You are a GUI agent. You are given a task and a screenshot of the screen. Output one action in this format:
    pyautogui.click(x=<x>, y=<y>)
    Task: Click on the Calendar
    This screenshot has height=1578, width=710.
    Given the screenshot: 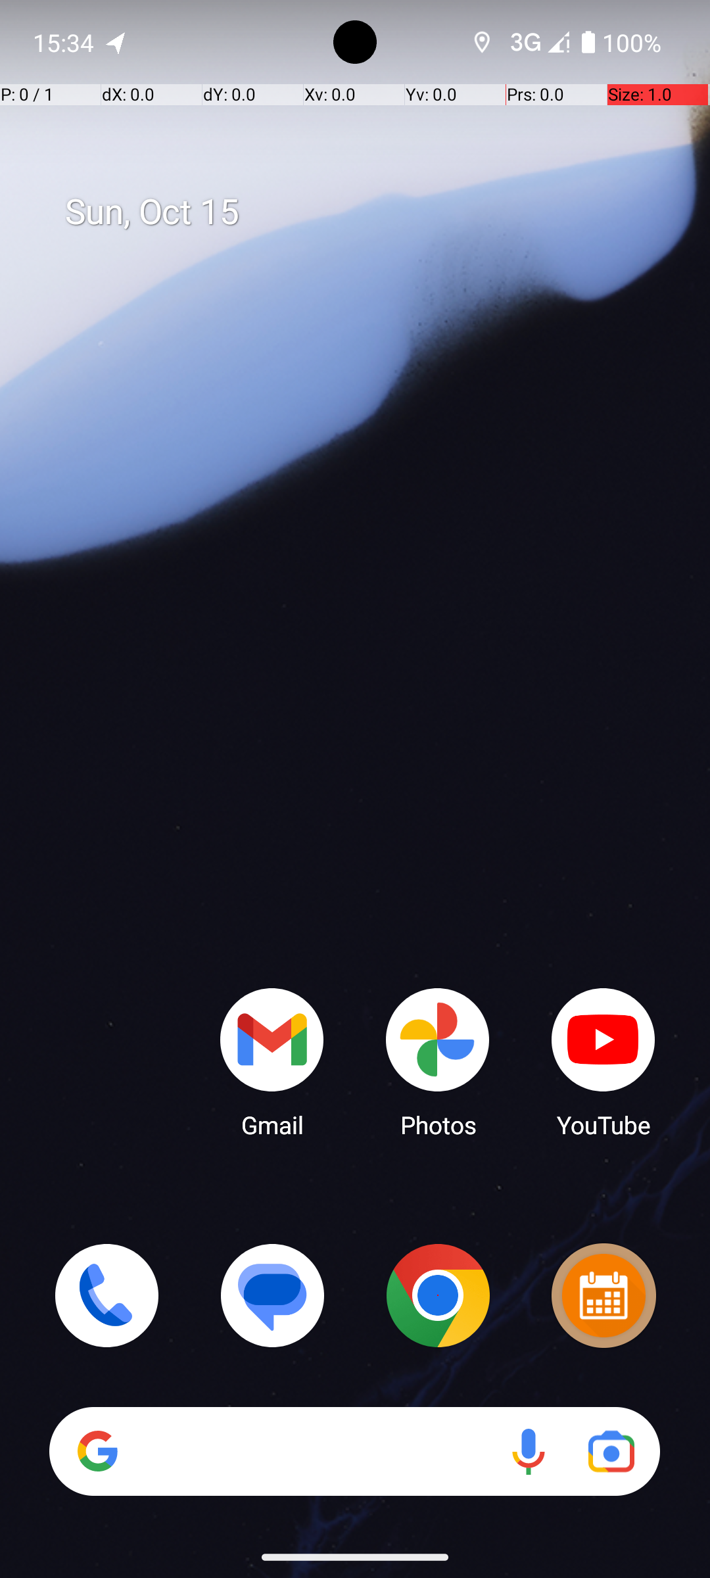 What is the action you would take?
    pyautogui.click(x=603, y=1295)
    